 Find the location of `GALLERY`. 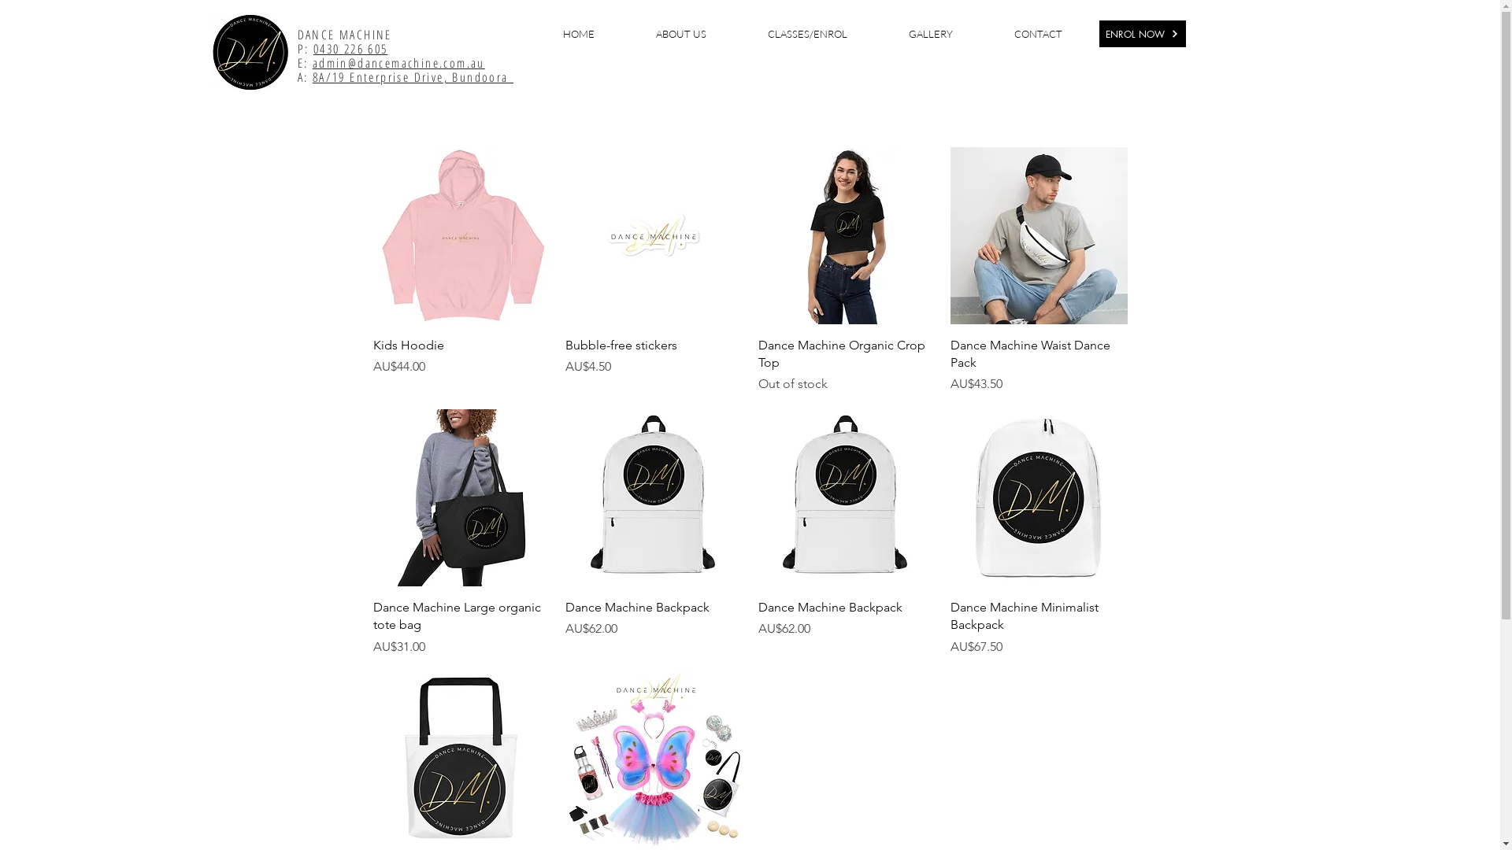

GALLERY is located at coordinates (931, 34).